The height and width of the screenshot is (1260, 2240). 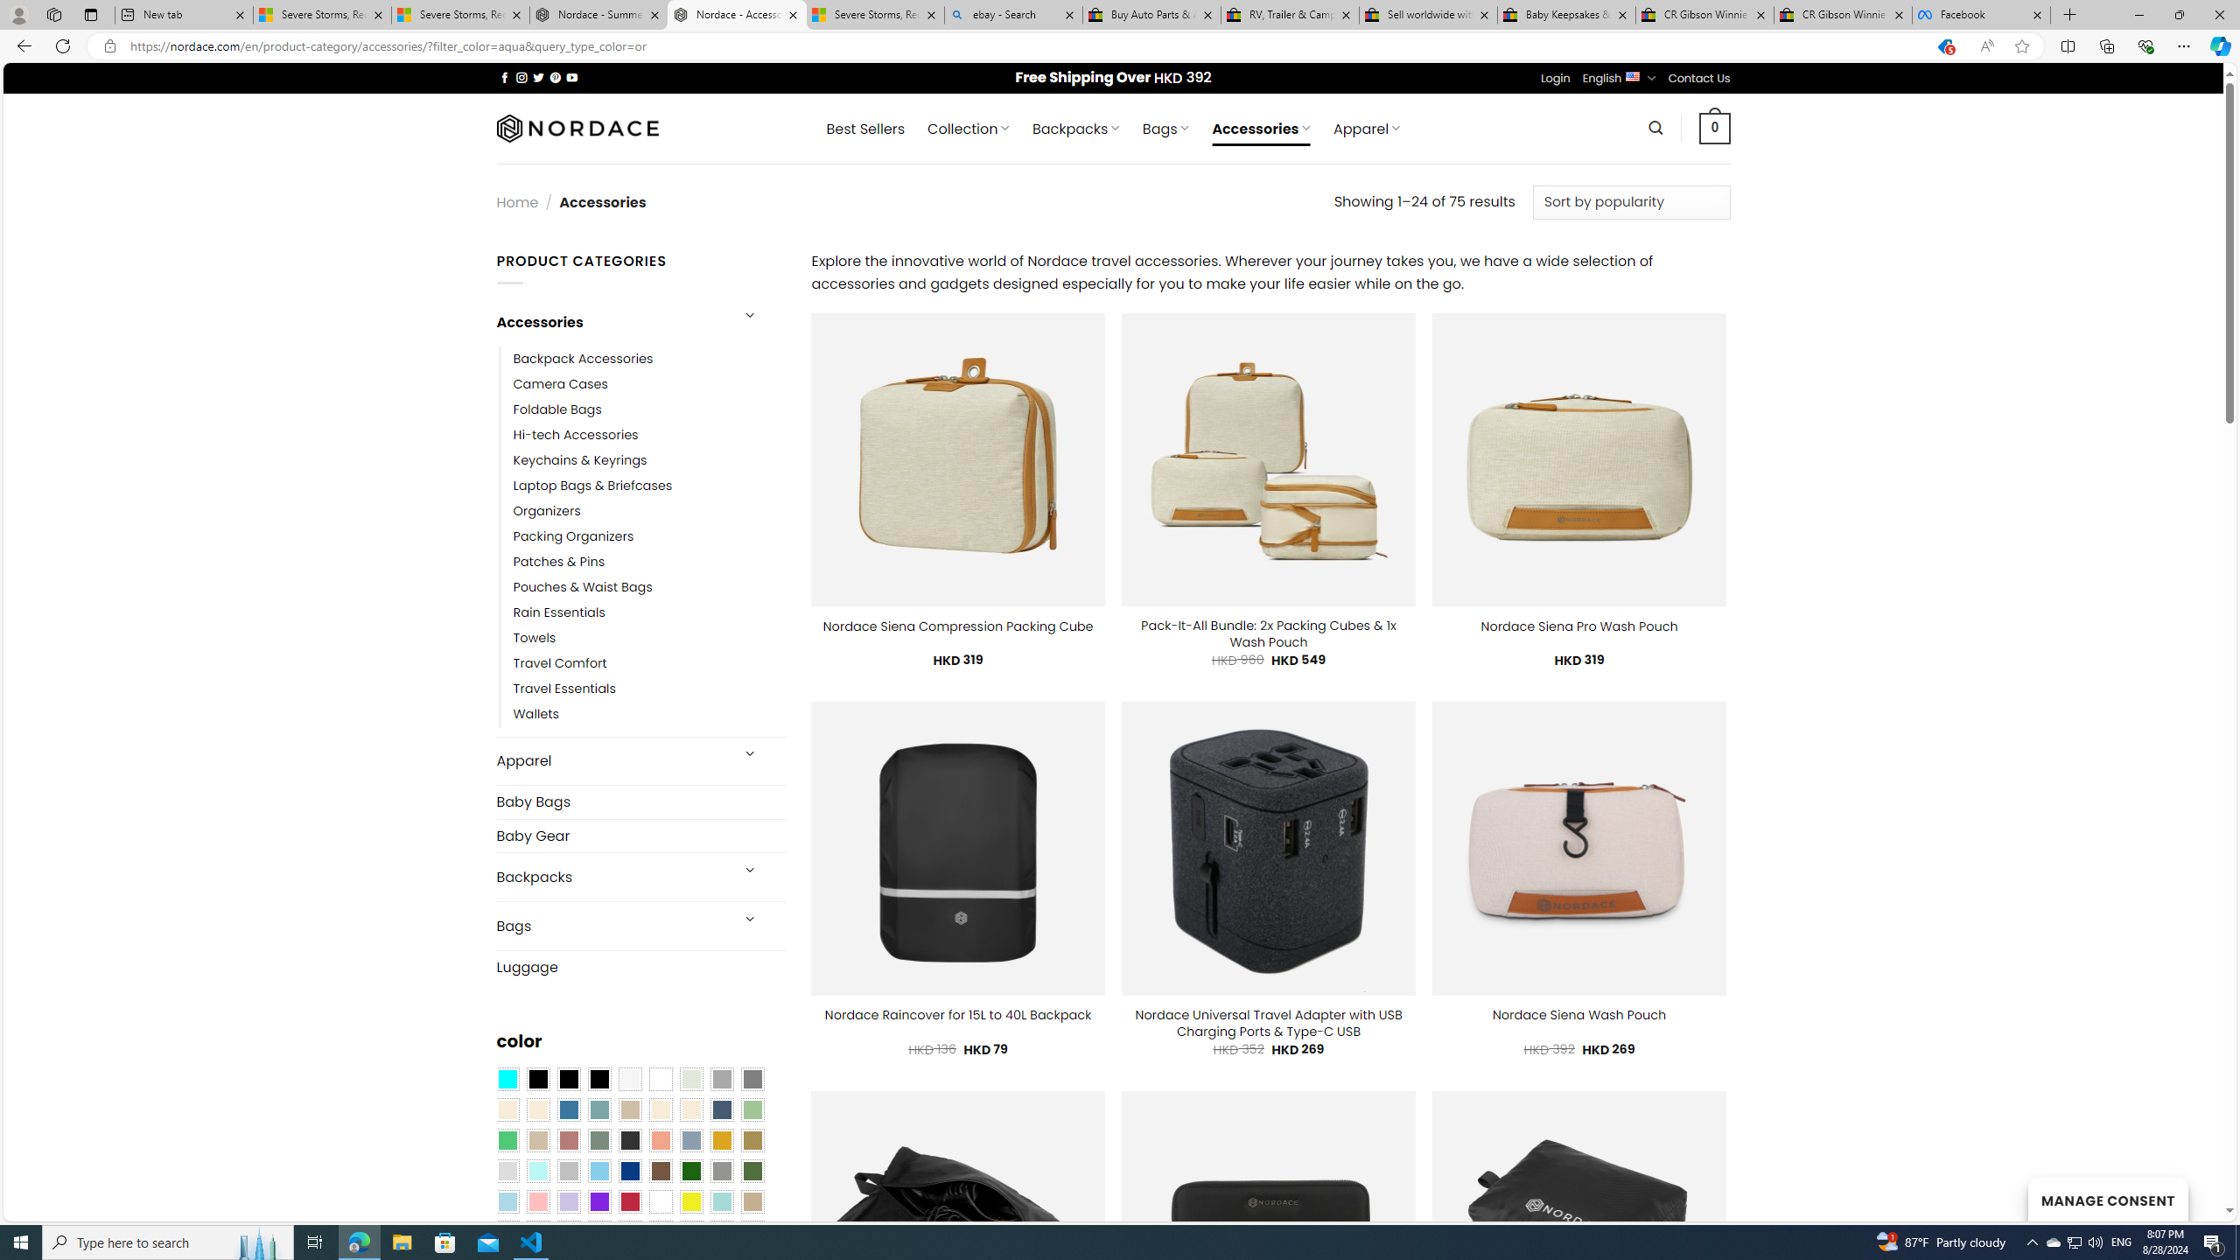 I want to click on Backpack Accessories, so click(x=649, y=358).